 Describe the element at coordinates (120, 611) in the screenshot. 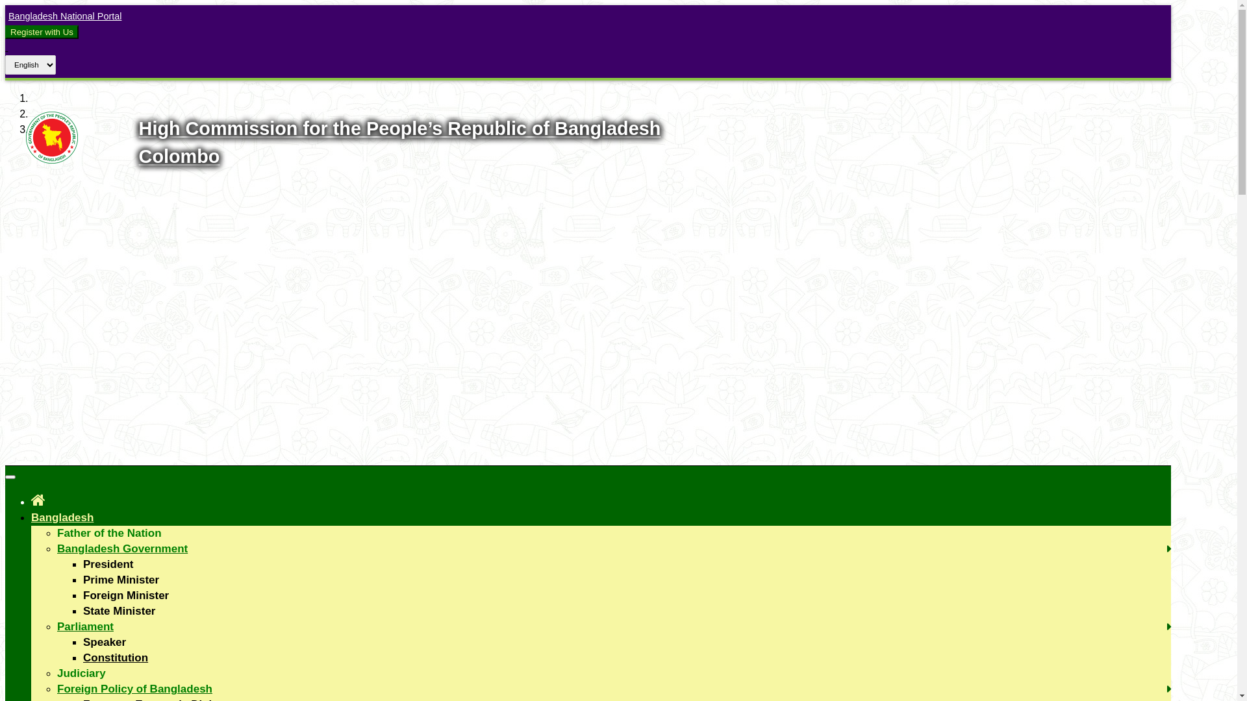

I see `State Minister` at that location.